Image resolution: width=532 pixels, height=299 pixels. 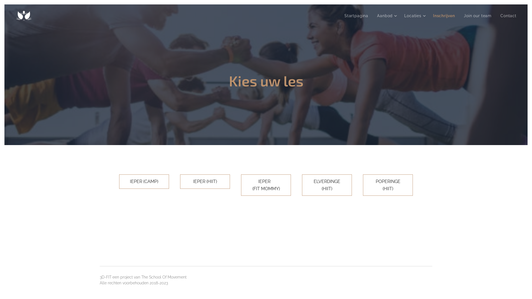 I want to click on Inschrijven, so click(x=444, y=16).